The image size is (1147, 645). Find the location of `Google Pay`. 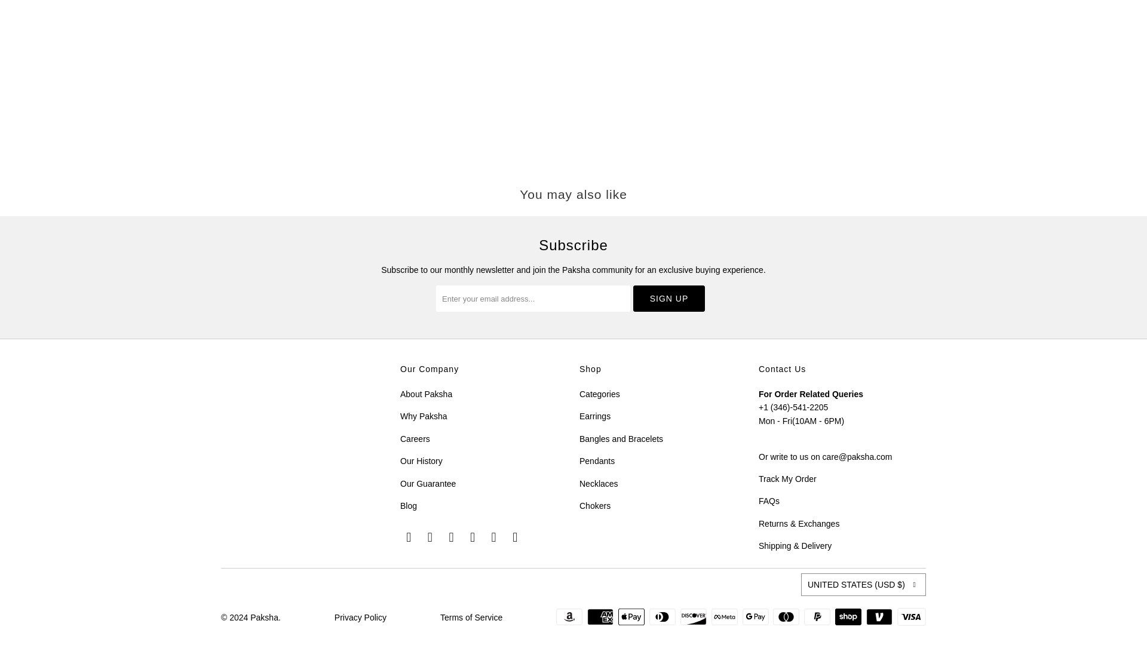

Google Pay is located at coordinates (756, 616).